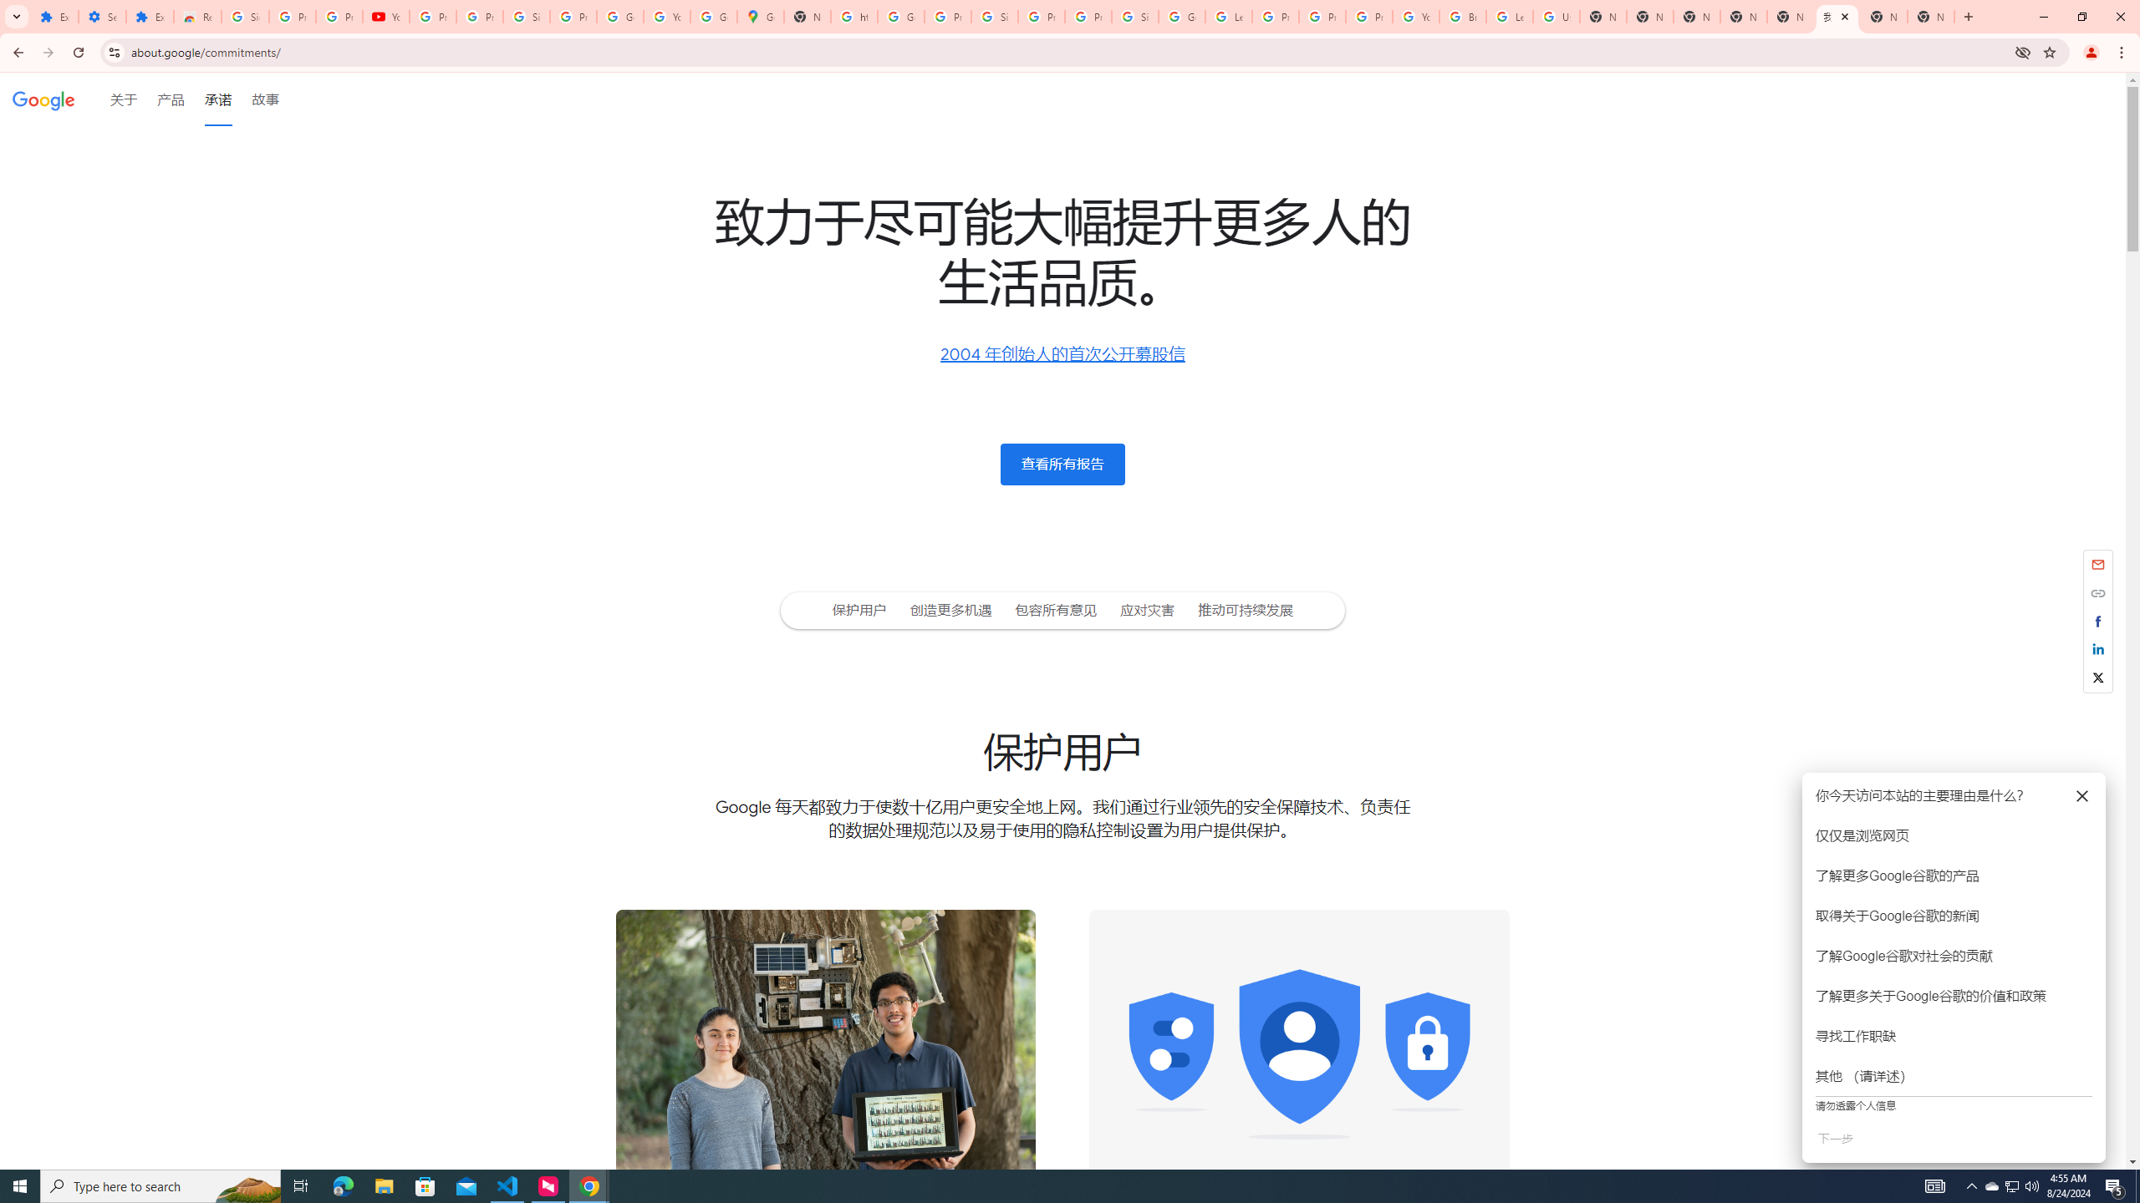  Describe the element at coordinates (1415, 17) in the screenshot. I see `YouTube` at that location.